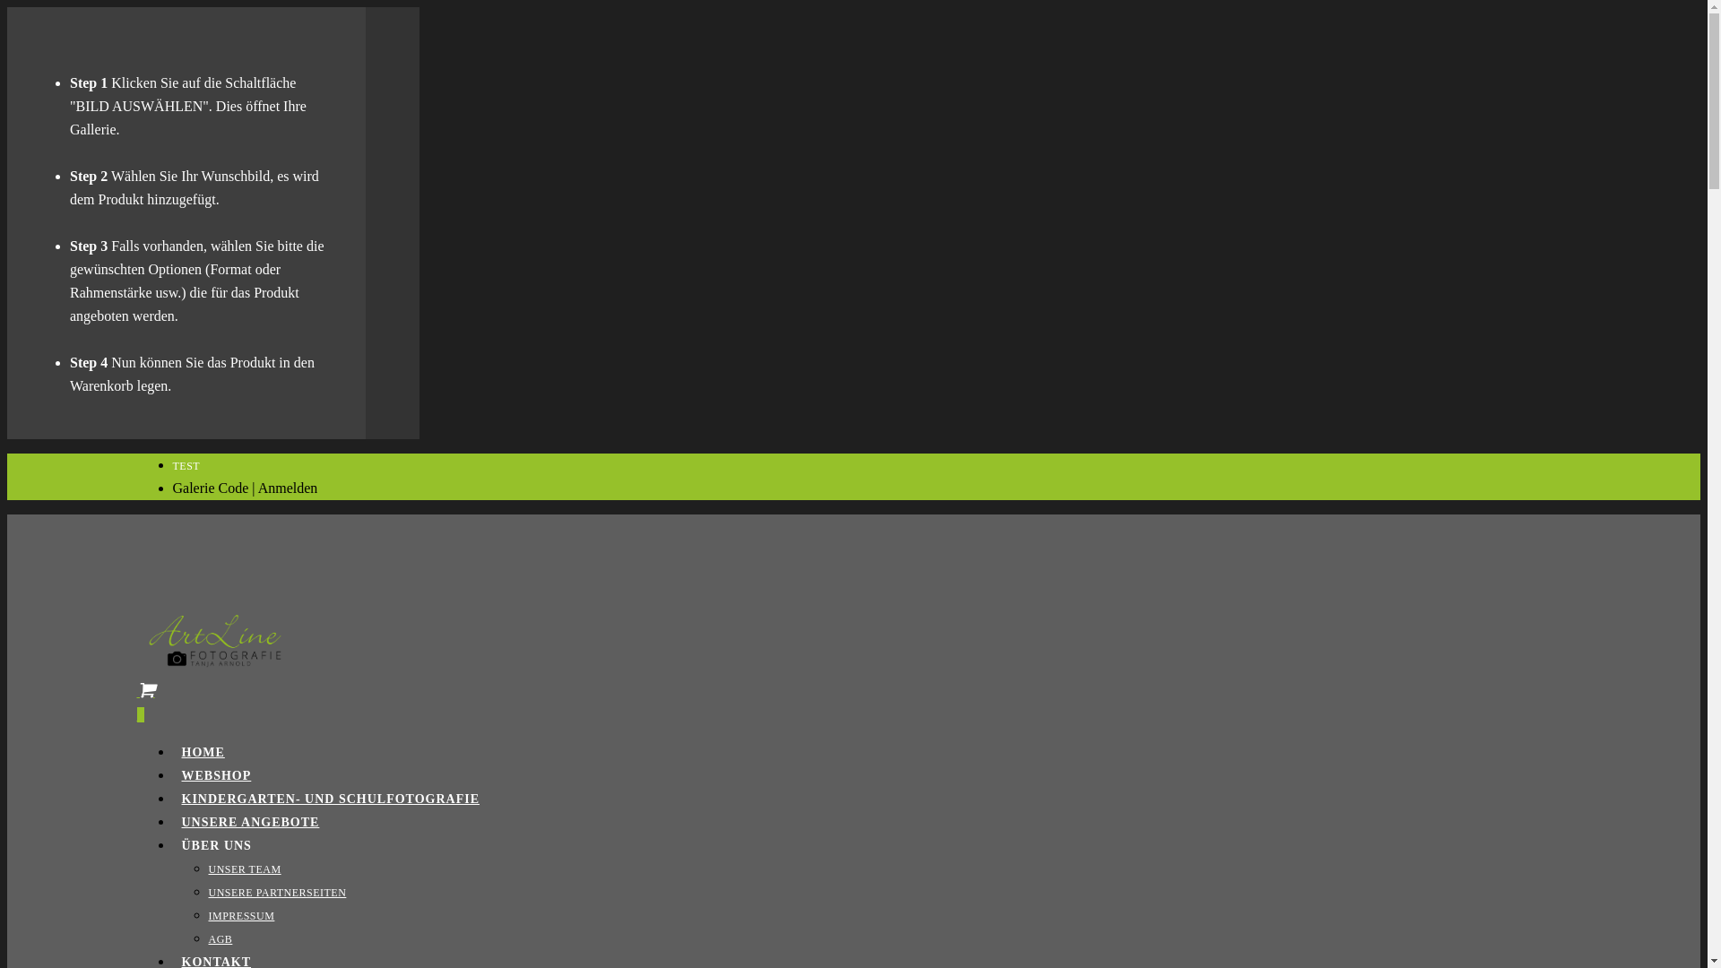  What do you see at coordinates (330, 799) in the screenshot?
I see `KINDERGARTEN- UND SCHULFOTOGRAFIE` at bounding box center [330, 799].